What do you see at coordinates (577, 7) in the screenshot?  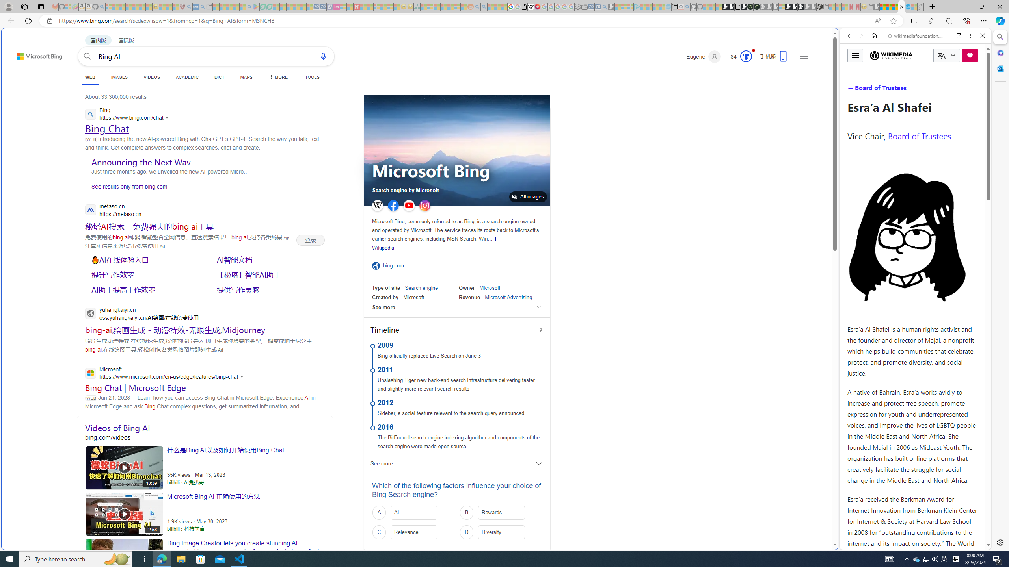 I see `Settings - Sleeping` at bounding box center [577, 7].